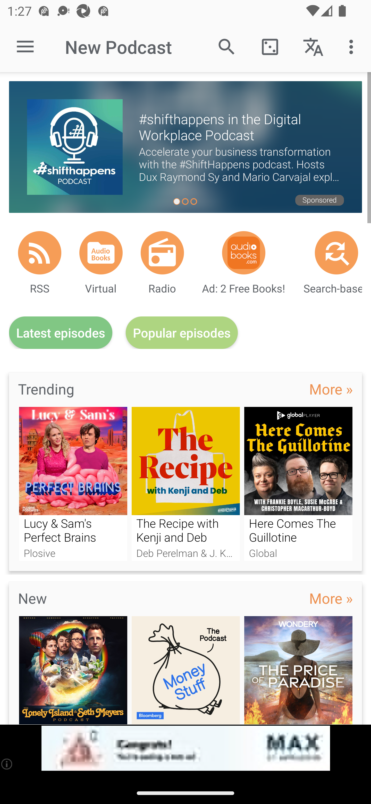 The width and height of the screenshot is (371, 804). I want to click on More options, so click(353, 46).